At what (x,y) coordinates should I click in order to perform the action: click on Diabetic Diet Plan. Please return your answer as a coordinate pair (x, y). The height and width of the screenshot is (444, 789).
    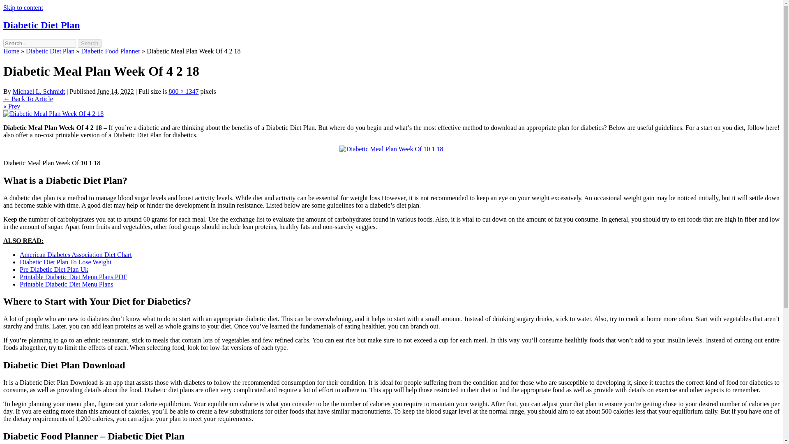
    Looking at the image, I should click on (42, 25).